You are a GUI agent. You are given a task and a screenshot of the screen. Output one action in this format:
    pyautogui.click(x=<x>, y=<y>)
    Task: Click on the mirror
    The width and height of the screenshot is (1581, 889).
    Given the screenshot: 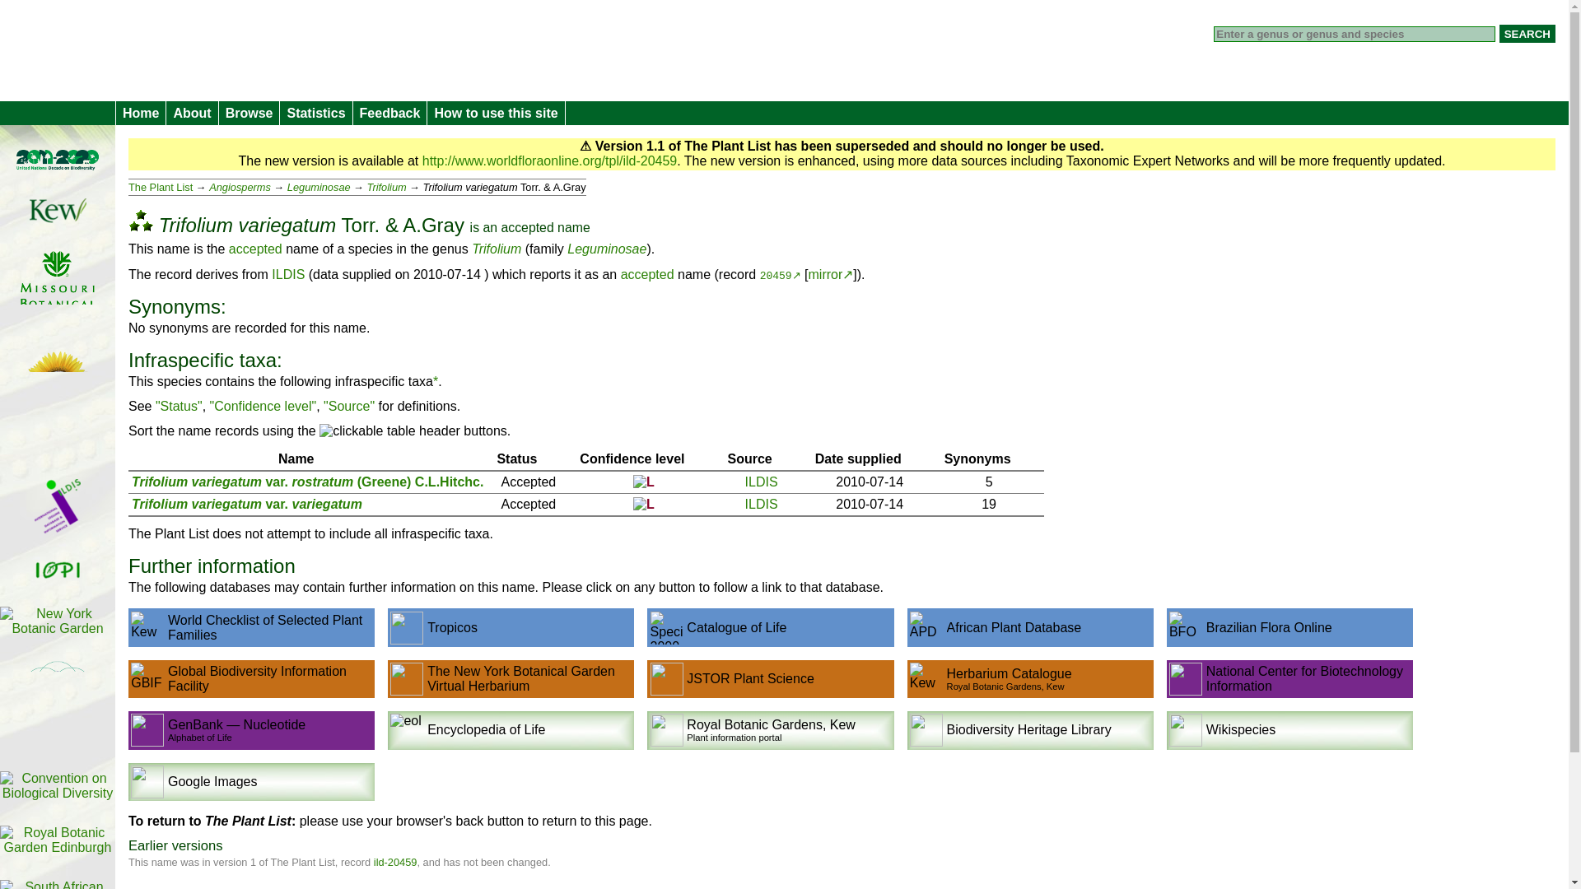 What is the action you would take?
    pyautogui.click(x=833, y=275)
    